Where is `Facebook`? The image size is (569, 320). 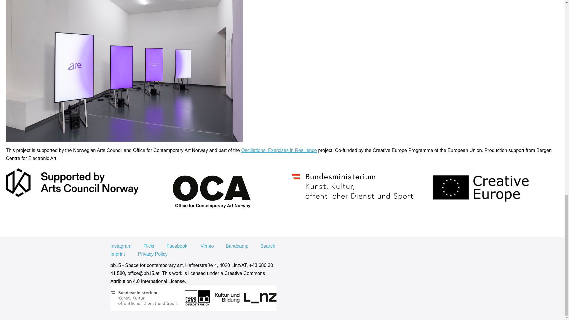 Facebook is located at coordinates (177, 246).